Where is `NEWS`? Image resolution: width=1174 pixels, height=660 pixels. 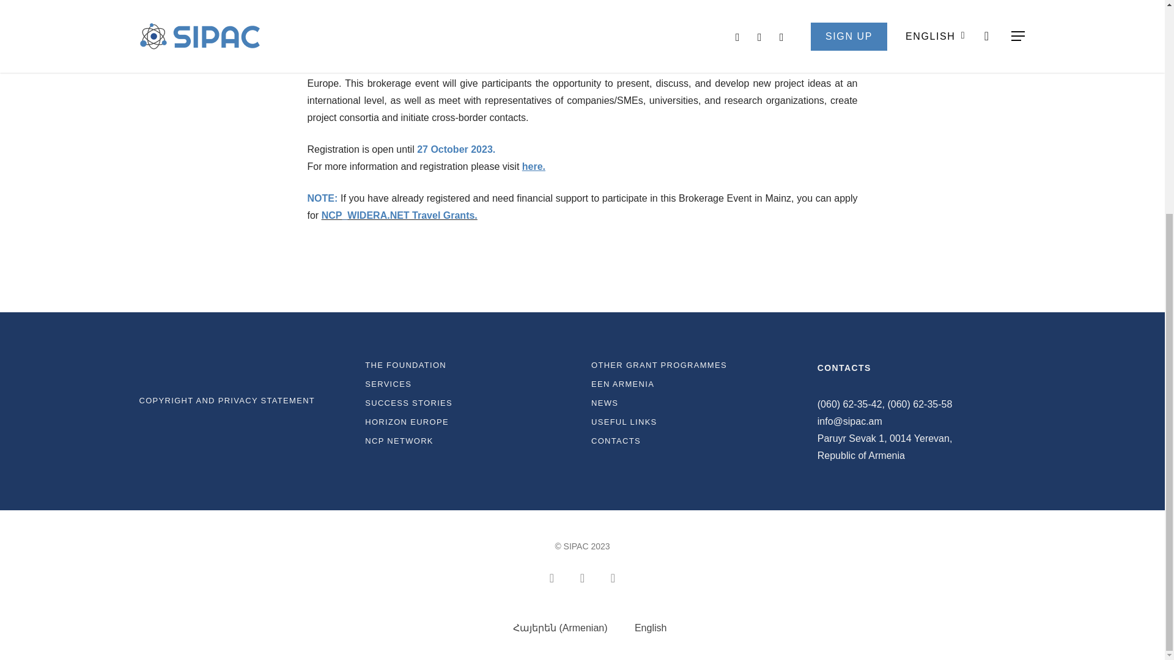 NEWS is located at coordinates (695, 403).